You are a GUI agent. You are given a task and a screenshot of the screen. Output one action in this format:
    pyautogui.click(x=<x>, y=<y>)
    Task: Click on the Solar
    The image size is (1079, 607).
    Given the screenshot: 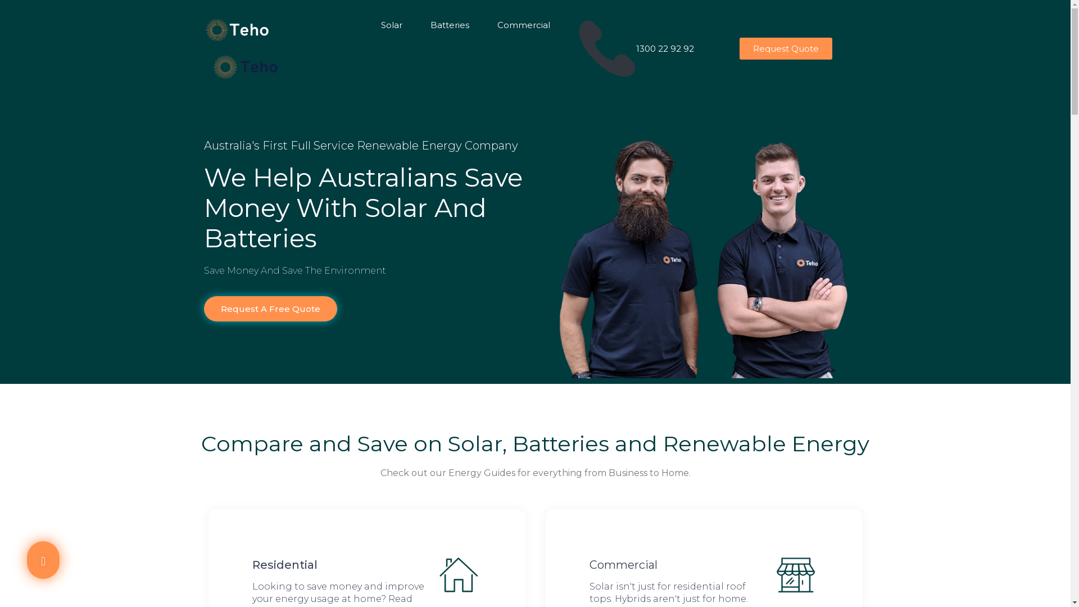 What is the action you would take?
    pyautogui.click(x=392, y=25)
    